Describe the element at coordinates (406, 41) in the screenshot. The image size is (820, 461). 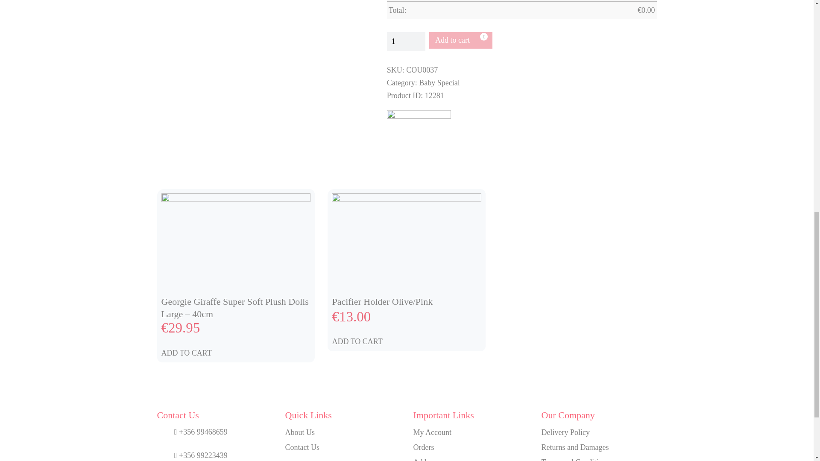
I see `1` at that location.